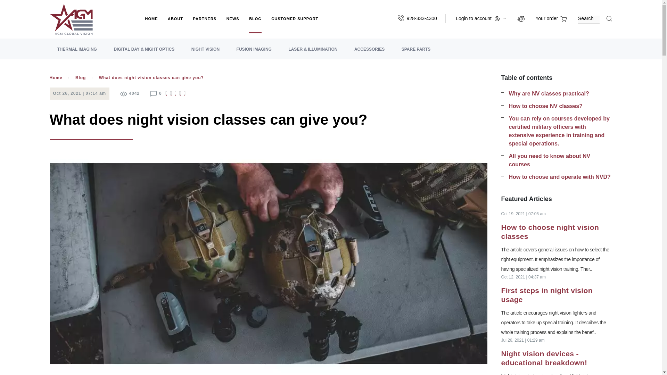 The height and width of the screenshot is (375, 667). What do you see at coordinates (175, 25) in the screenshot?
I see `ABOUT` at bounding box center [175, 25].